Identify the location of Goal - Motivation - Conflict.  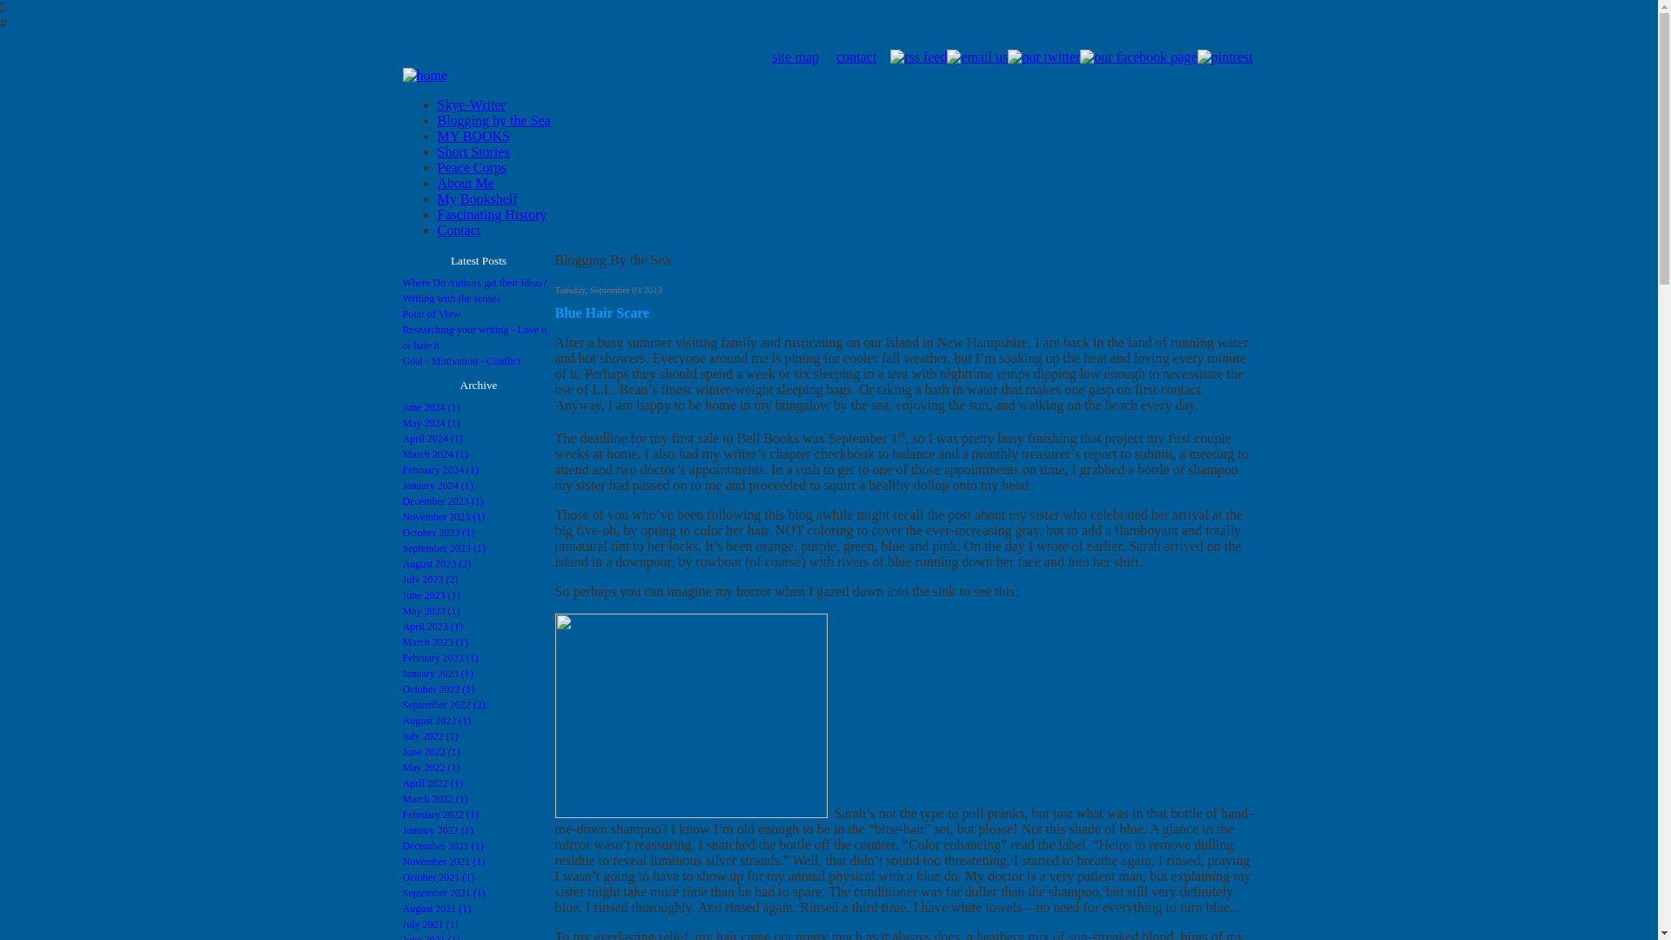
(461, 361).